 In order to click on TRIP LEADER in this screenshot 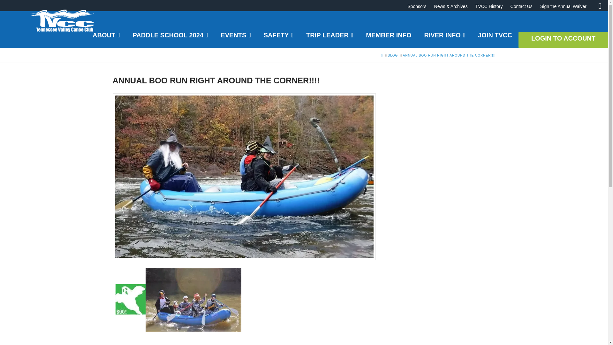, I will do `click(329, 38)`.